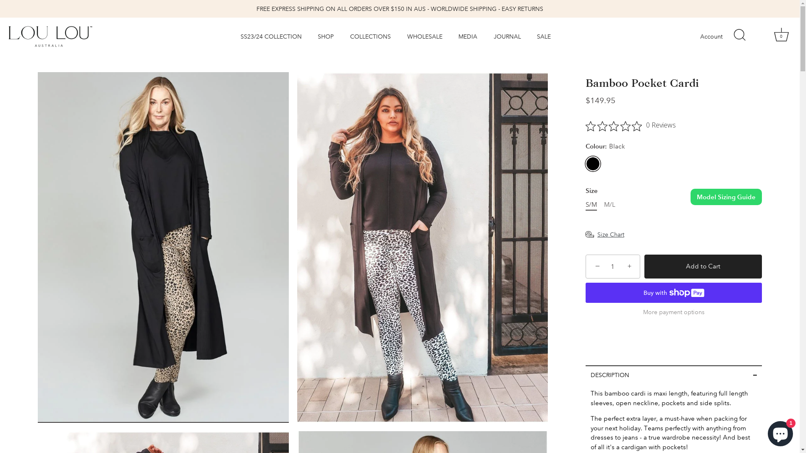 The image size is (806, 453). I want to click on SHOP, so click(326, 37).